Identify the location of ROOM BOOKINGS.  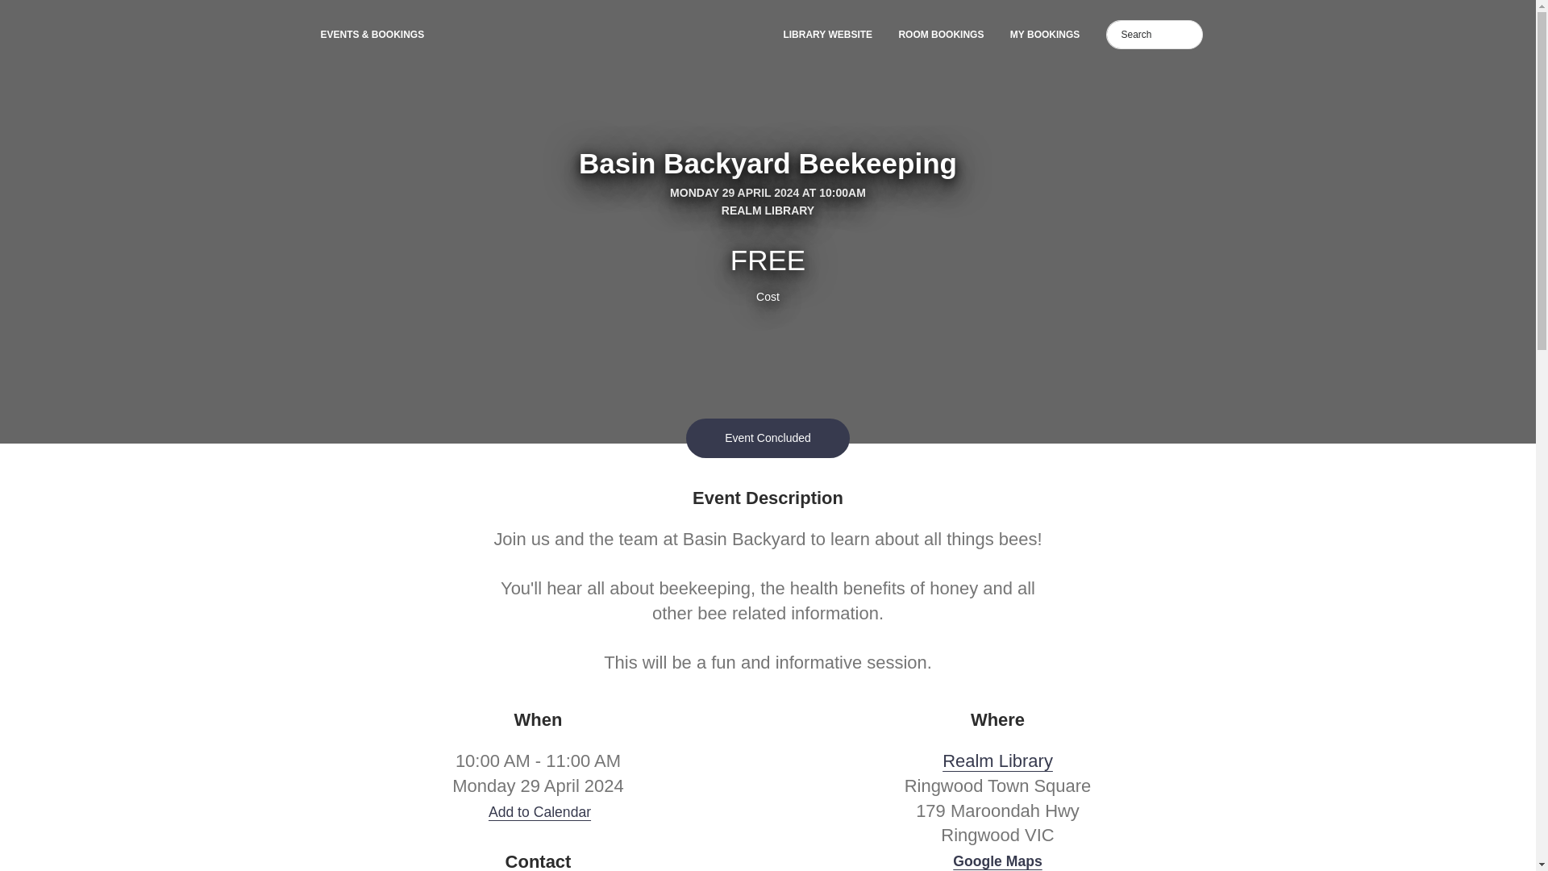
(938, 34).